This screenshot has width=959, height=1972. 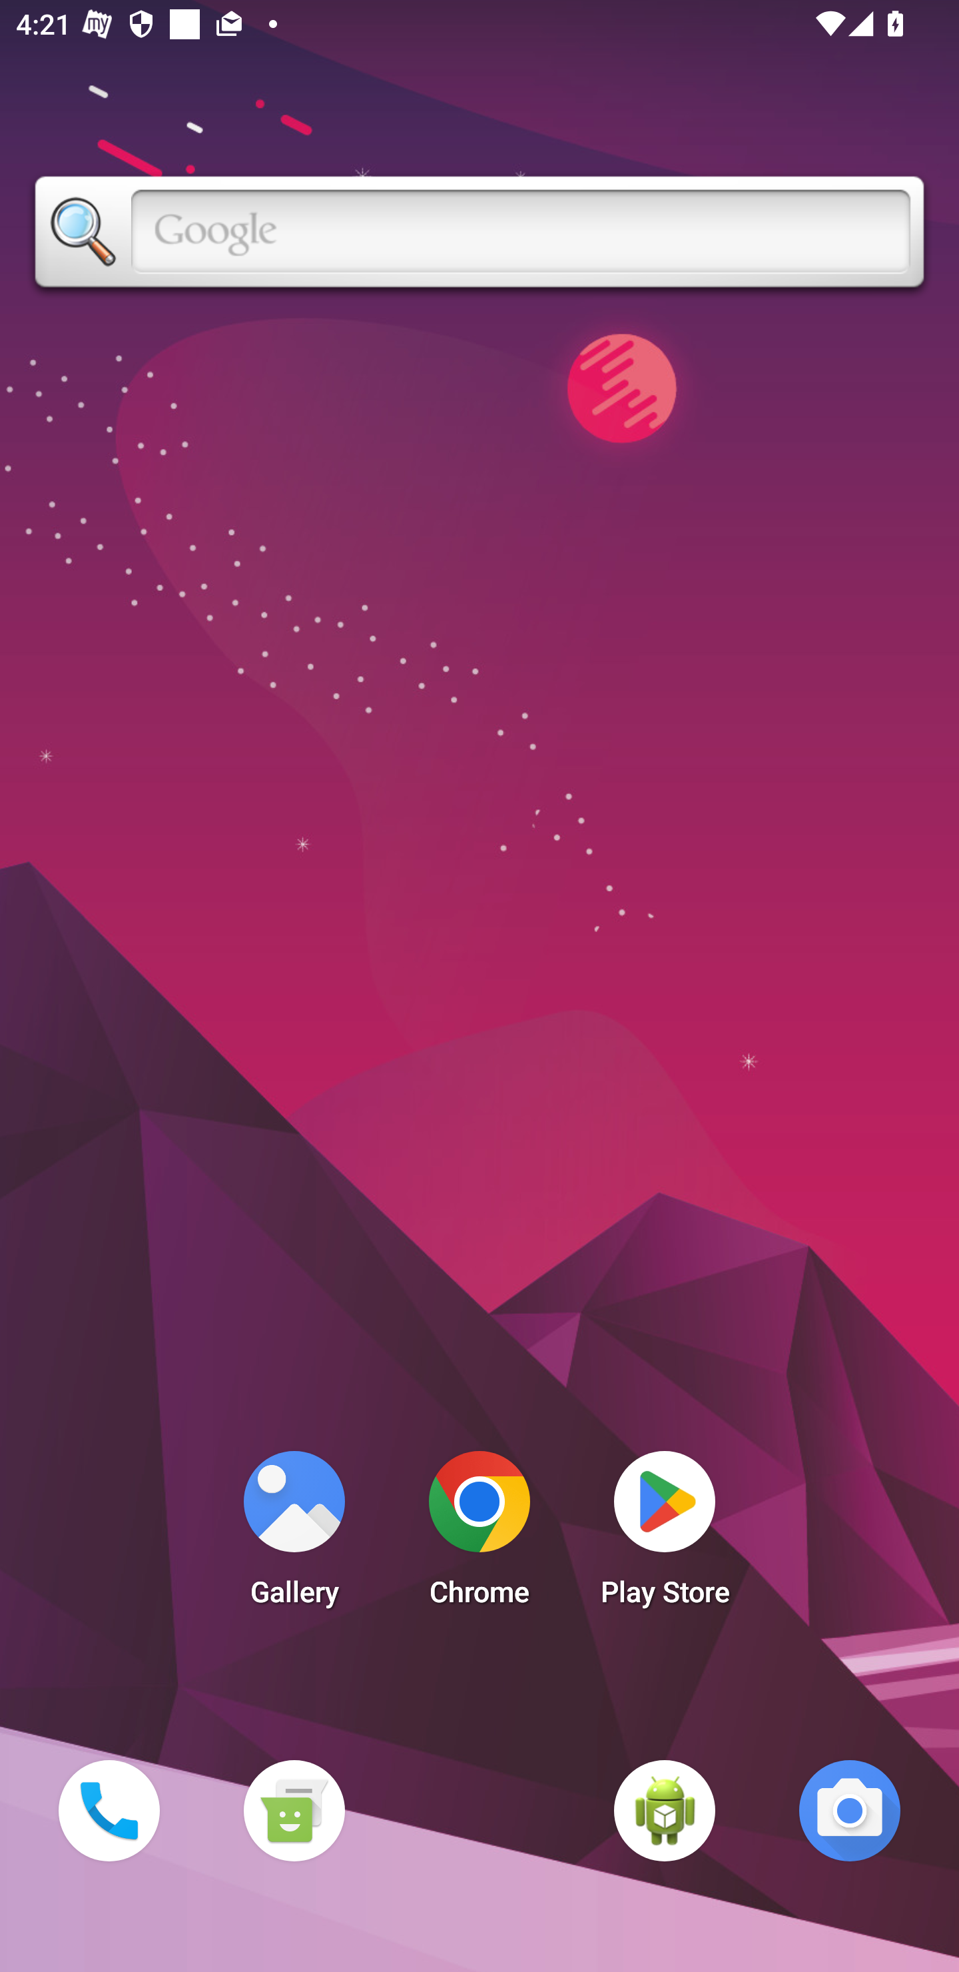 What do you see at coordinates (109, 1810) in the screenshot?
I see `Phone` at bounding box center [109, 1810].